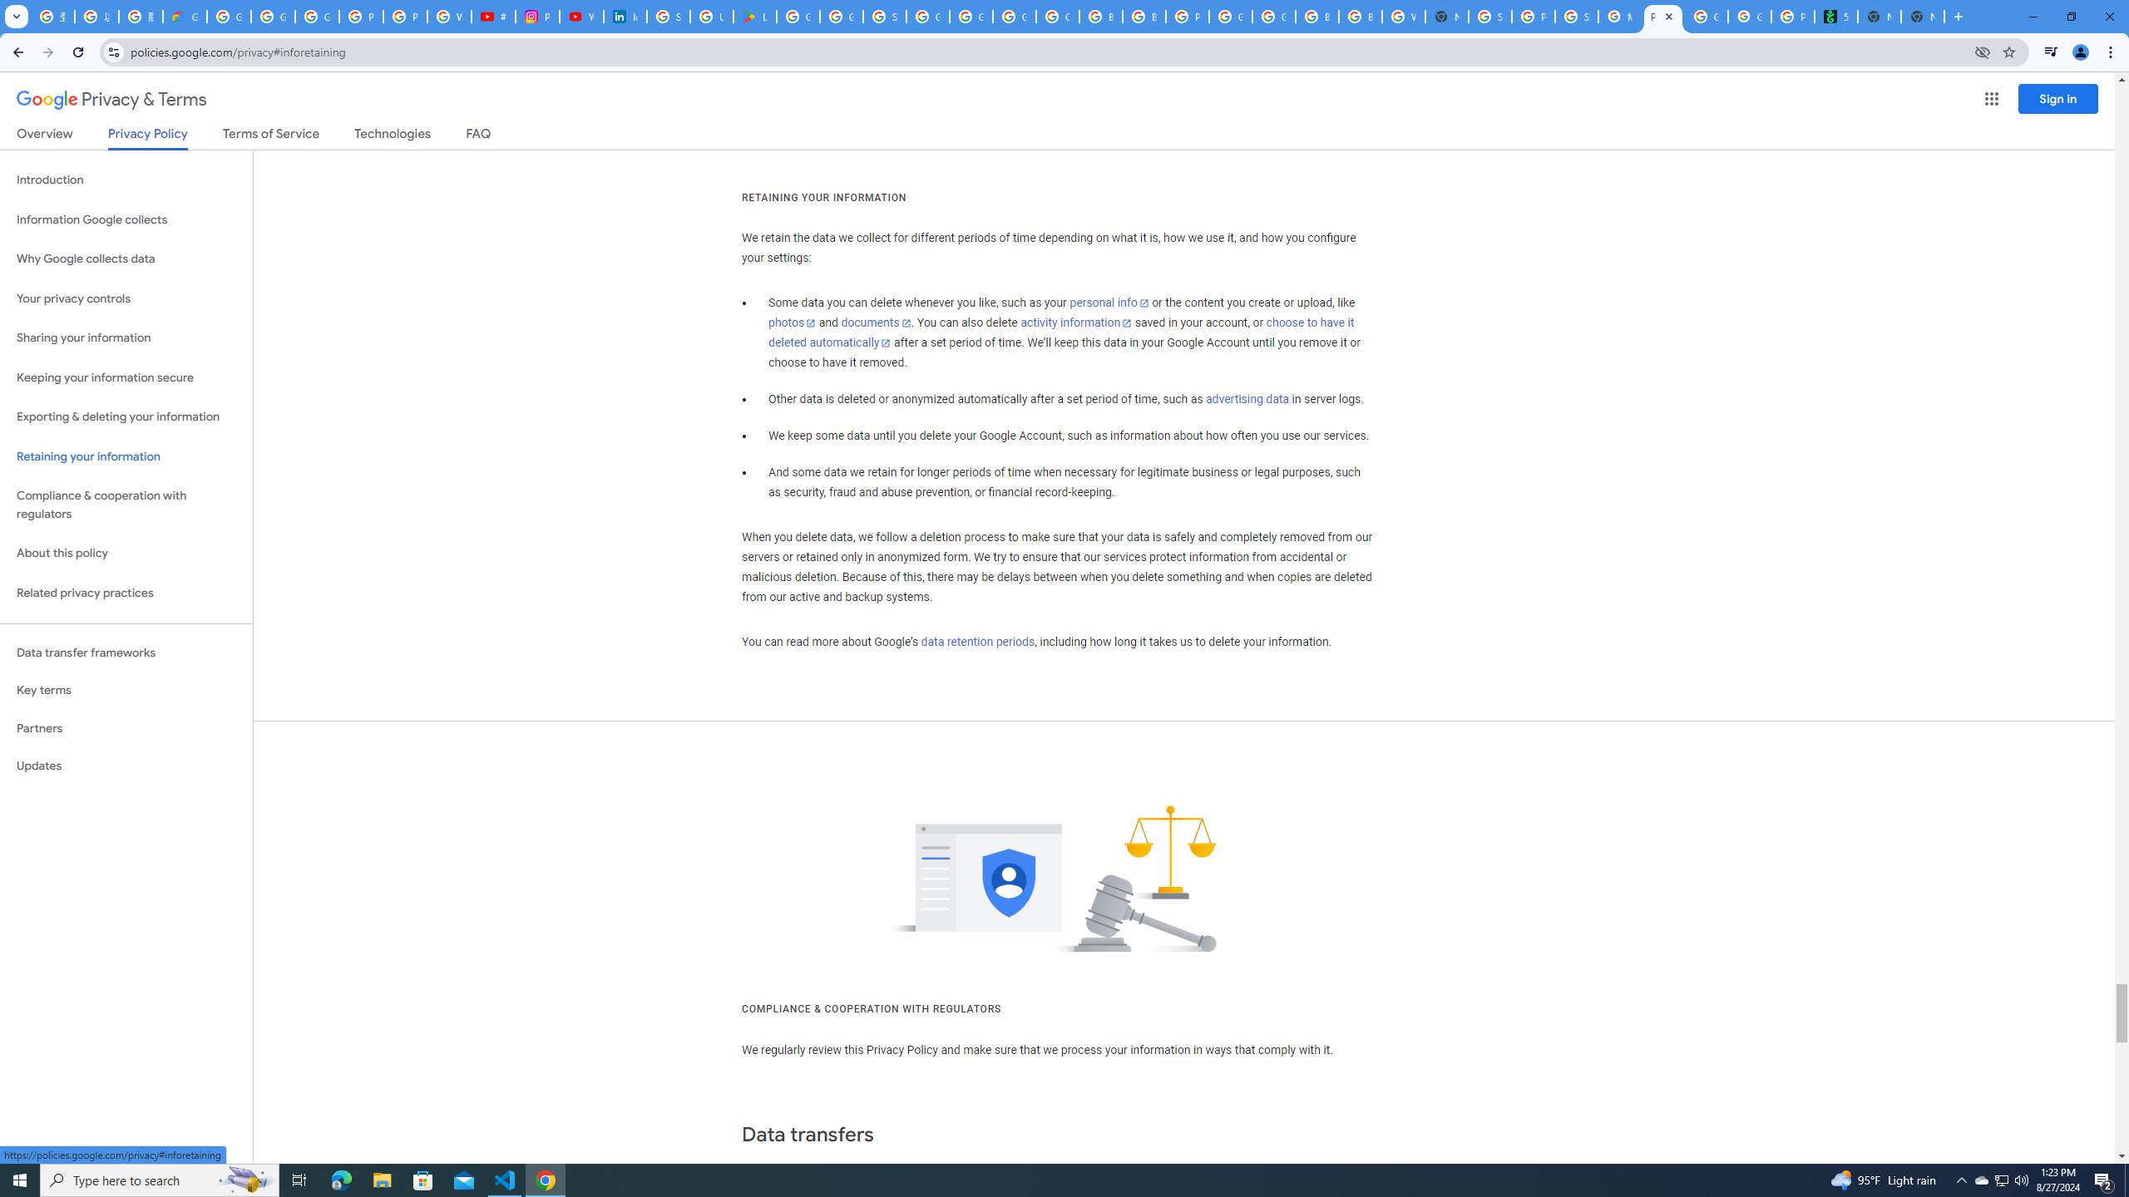 The height and width of the screenshot is (1197, 2129). I want to click on Key terms, so click(126, 690).